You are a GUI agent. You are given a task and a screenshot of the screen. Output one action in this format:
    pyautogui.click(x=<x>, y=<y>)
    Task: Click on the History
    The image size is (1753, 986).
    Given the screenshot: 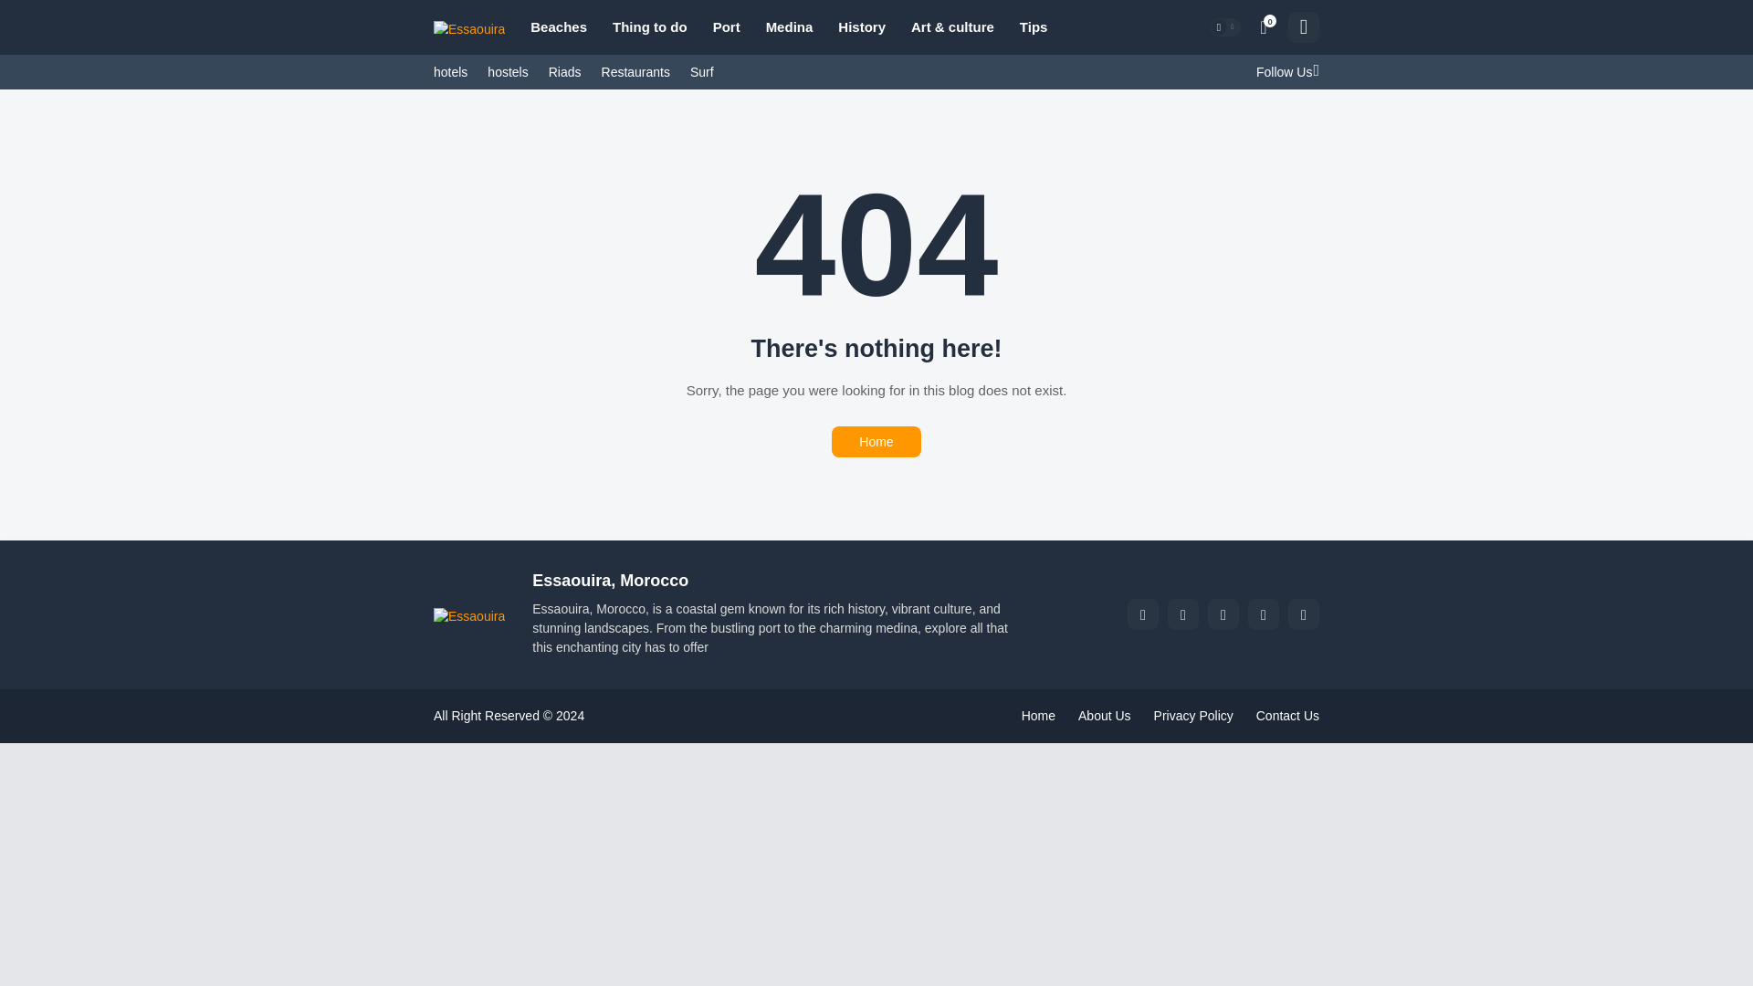 What is the action you would take?
    pyautogui.click(x=862, y=27)
    